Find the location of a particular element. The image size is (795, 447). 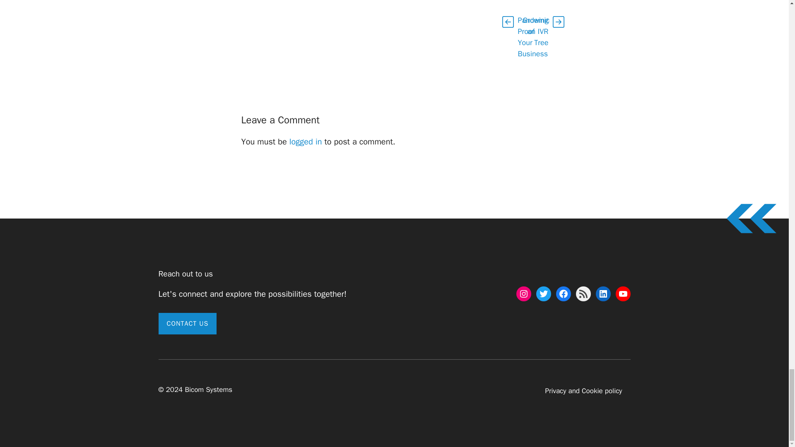

logged in is located at coordinates (306, 142).